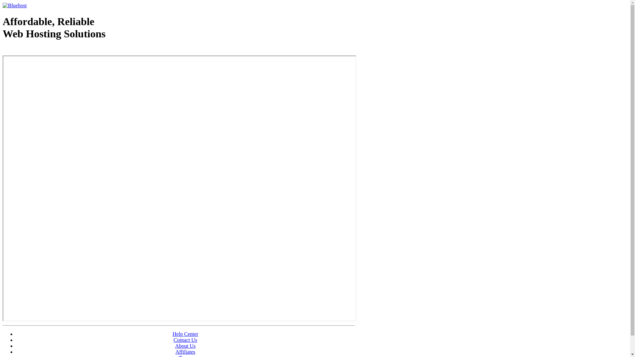  I want to click on Help Center, so click(186, 334).